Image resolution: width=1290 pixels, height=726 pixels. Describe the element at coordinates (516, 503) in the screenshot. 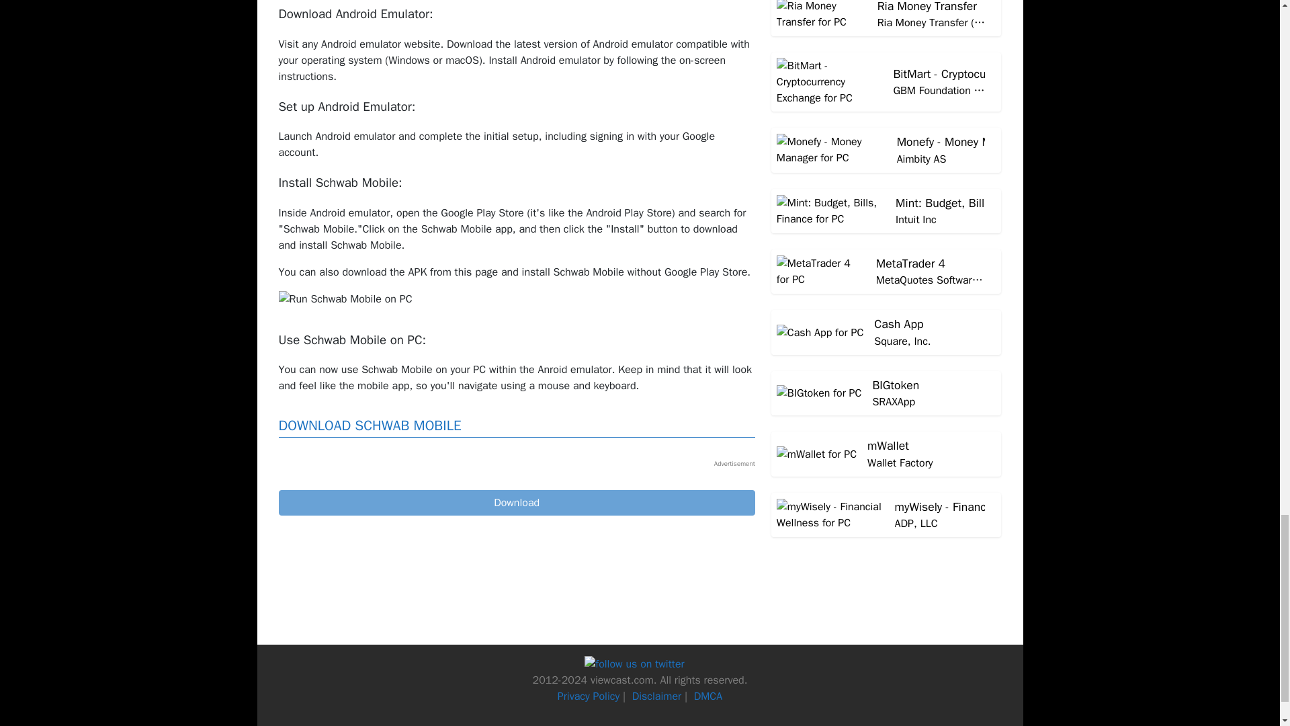

I see `Download` at that location.